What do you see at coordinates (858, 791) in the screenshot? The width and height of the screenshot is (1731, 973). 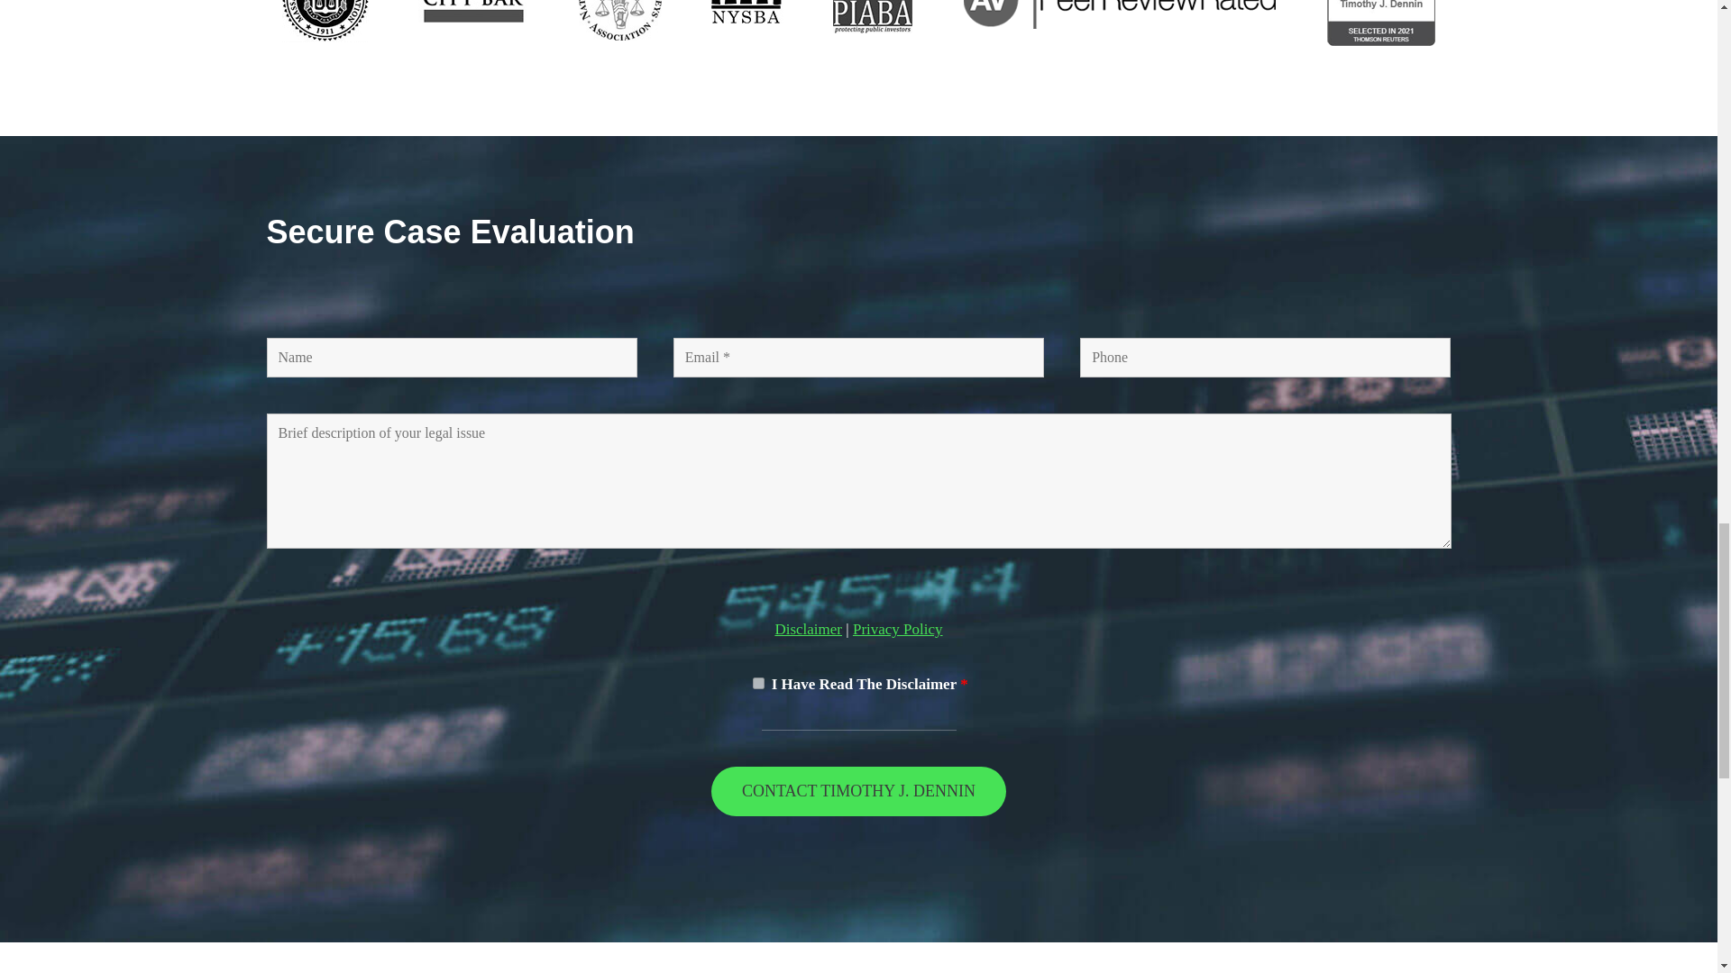 I see `Contact Timothy J. Dennin` at bounding box center [858, 791].